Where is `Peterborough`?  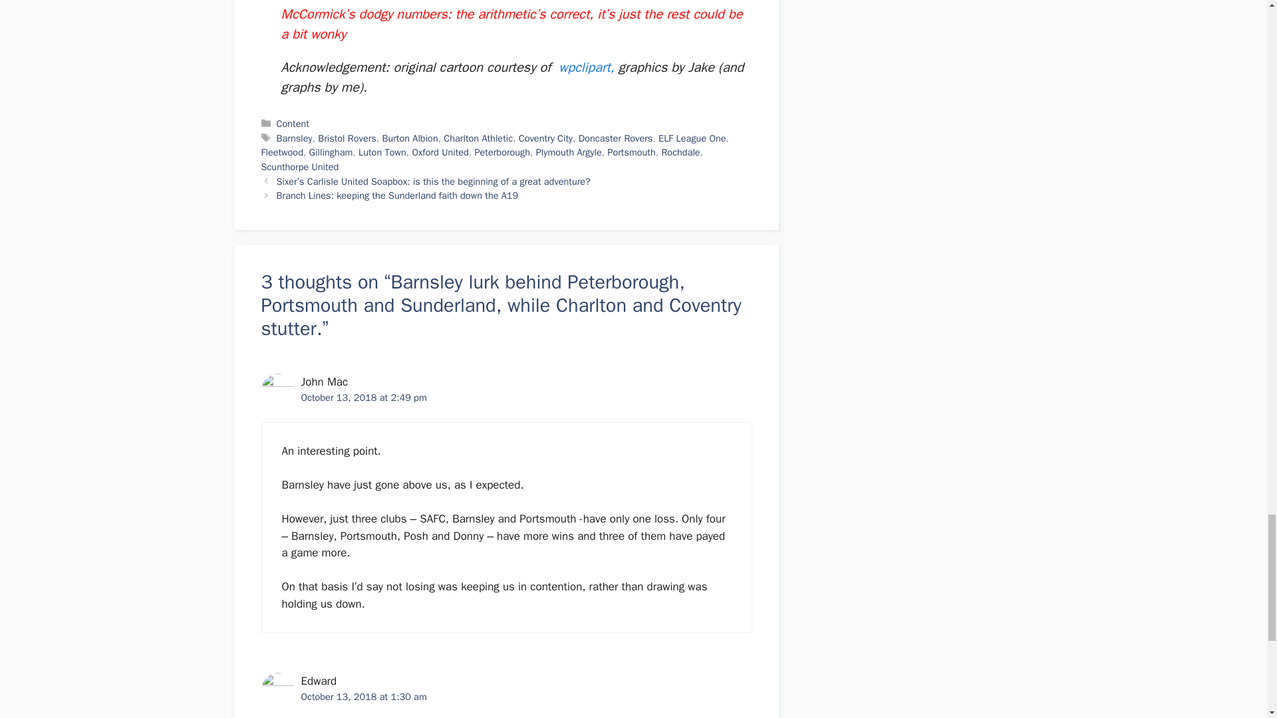
Peterborough is located at coordinates (503, 152).